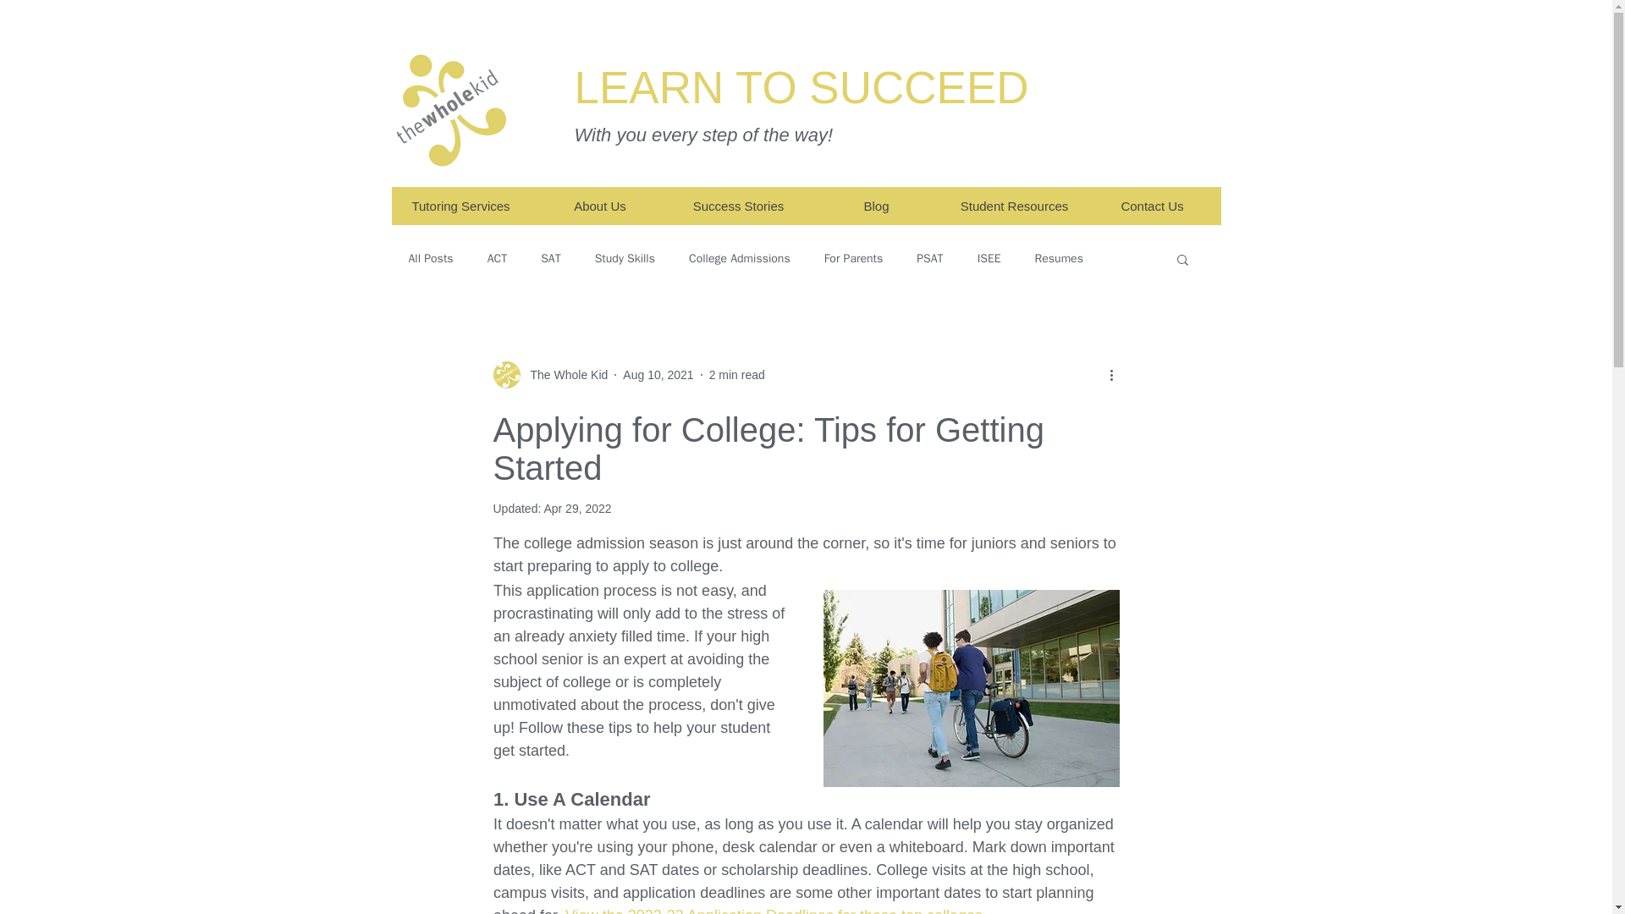 The width and height of the screenshot is (1625, 914). Describe the element at coordinates (1060, 259) in the screenshot. I see `Resumes` at that location.